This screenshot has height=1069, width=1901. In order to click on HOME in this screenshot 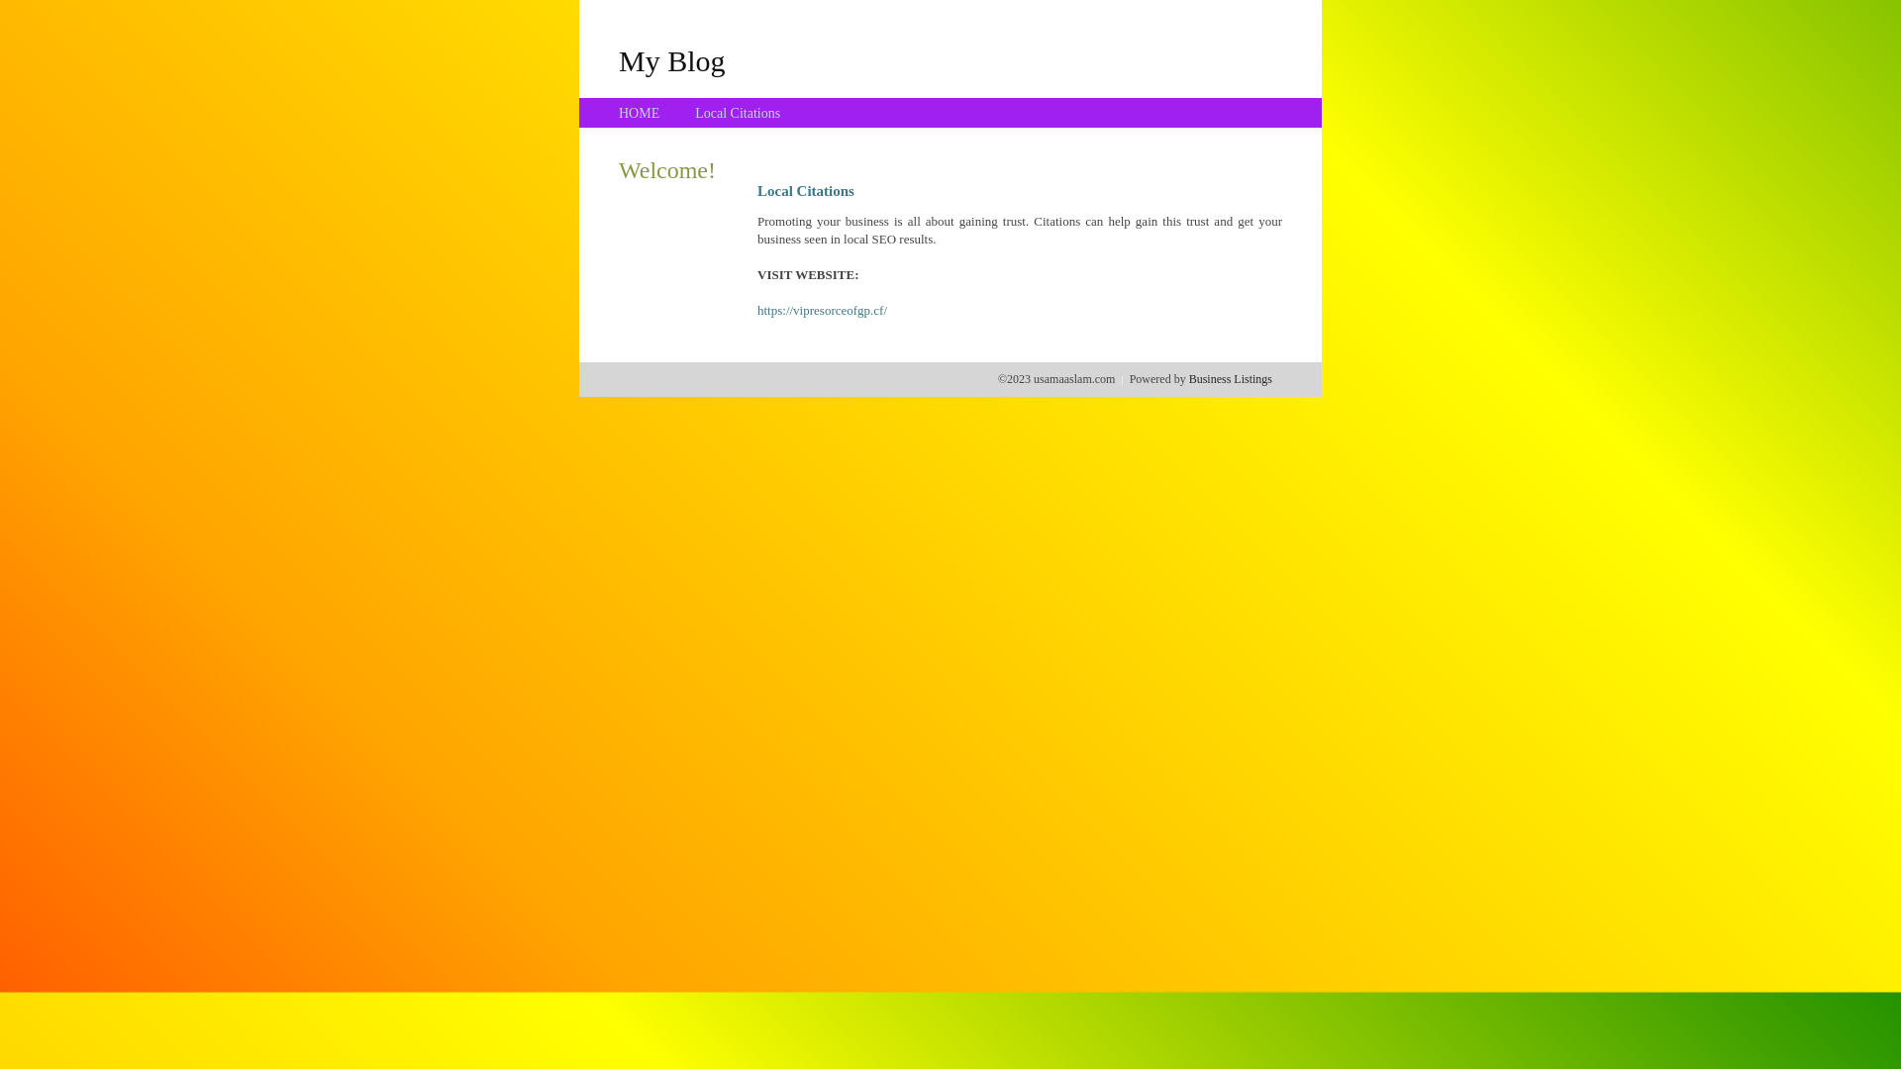, I will do `click(640, 113)`.